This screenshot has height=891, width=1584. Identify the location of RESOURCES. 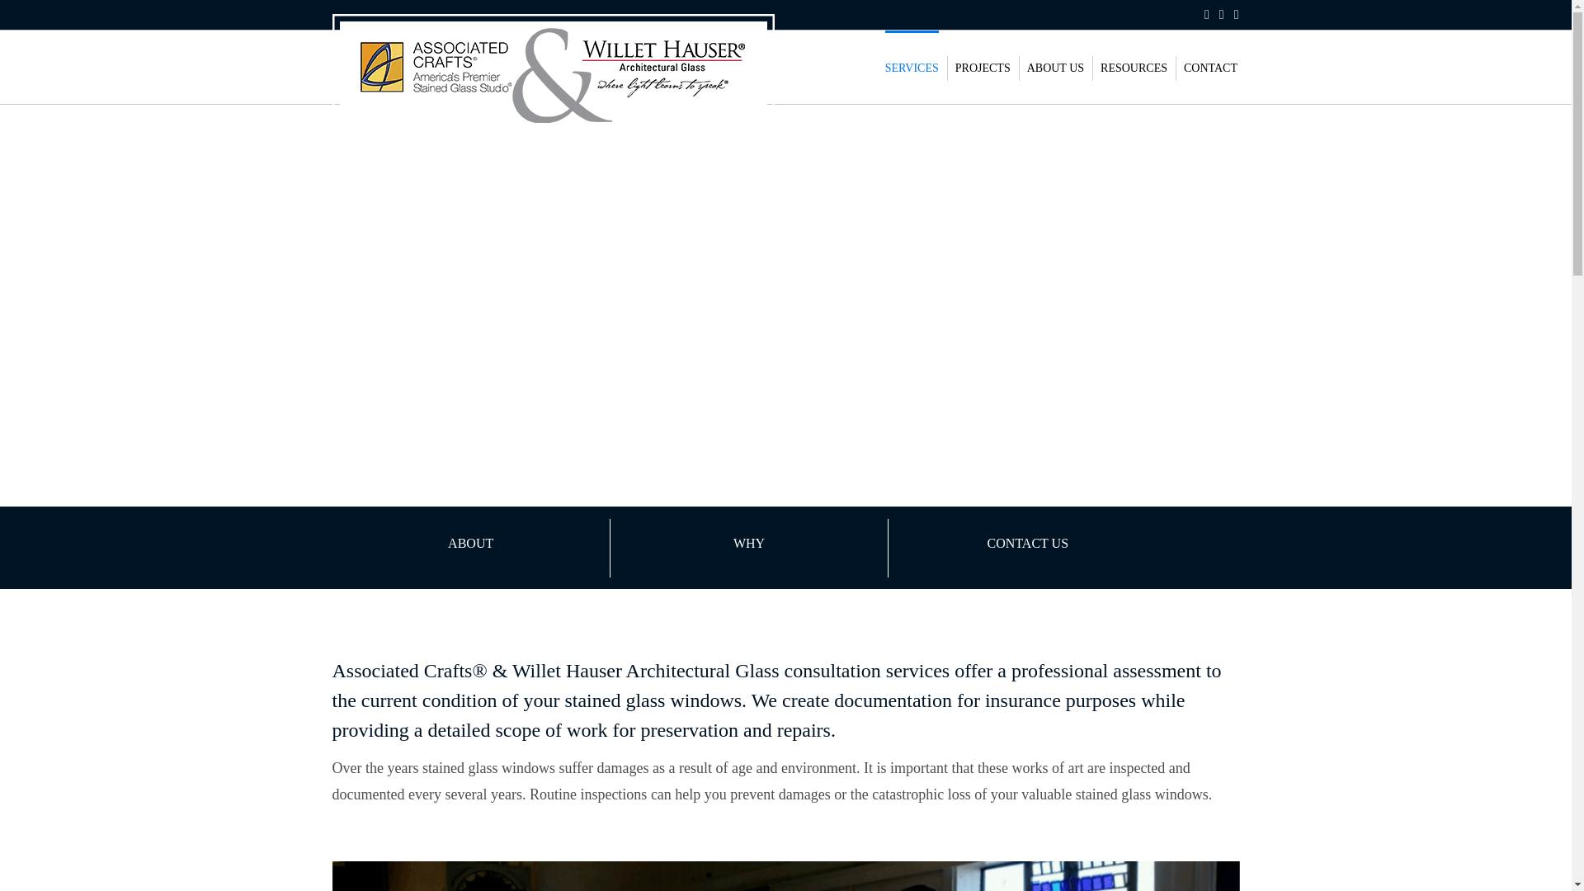
(1134, 66).